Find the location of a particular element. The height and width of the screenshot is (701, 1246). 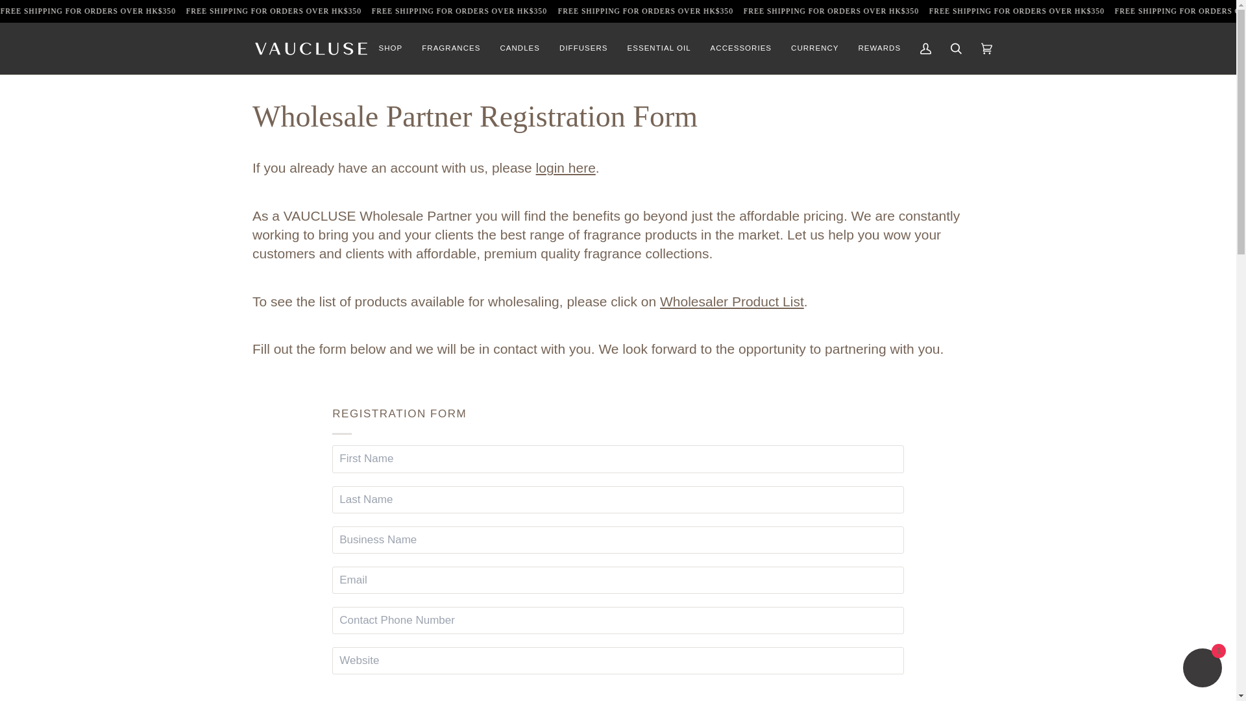

Wholesaler Product List is located at coordinates (732, 301).